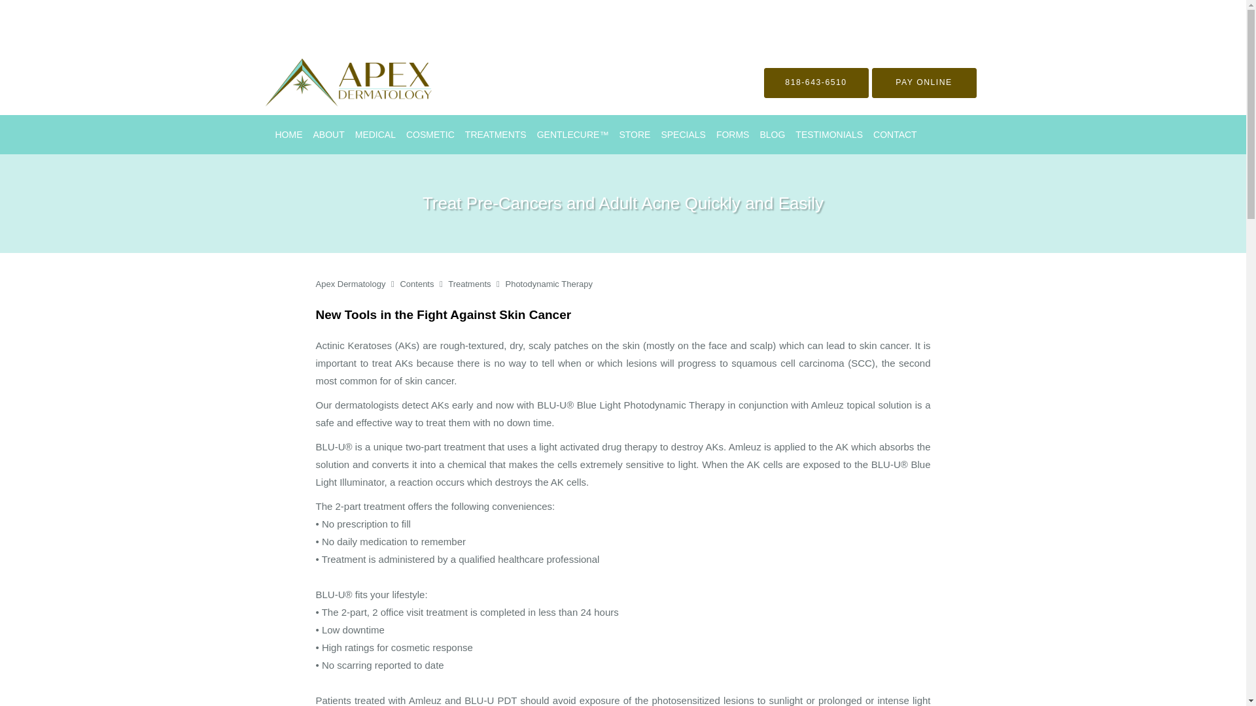 The height and width of the screenshot is (706, 1256). Describe the element at coordinates (816, 82) in the screenshot. I see `818-643-6510` at that location.